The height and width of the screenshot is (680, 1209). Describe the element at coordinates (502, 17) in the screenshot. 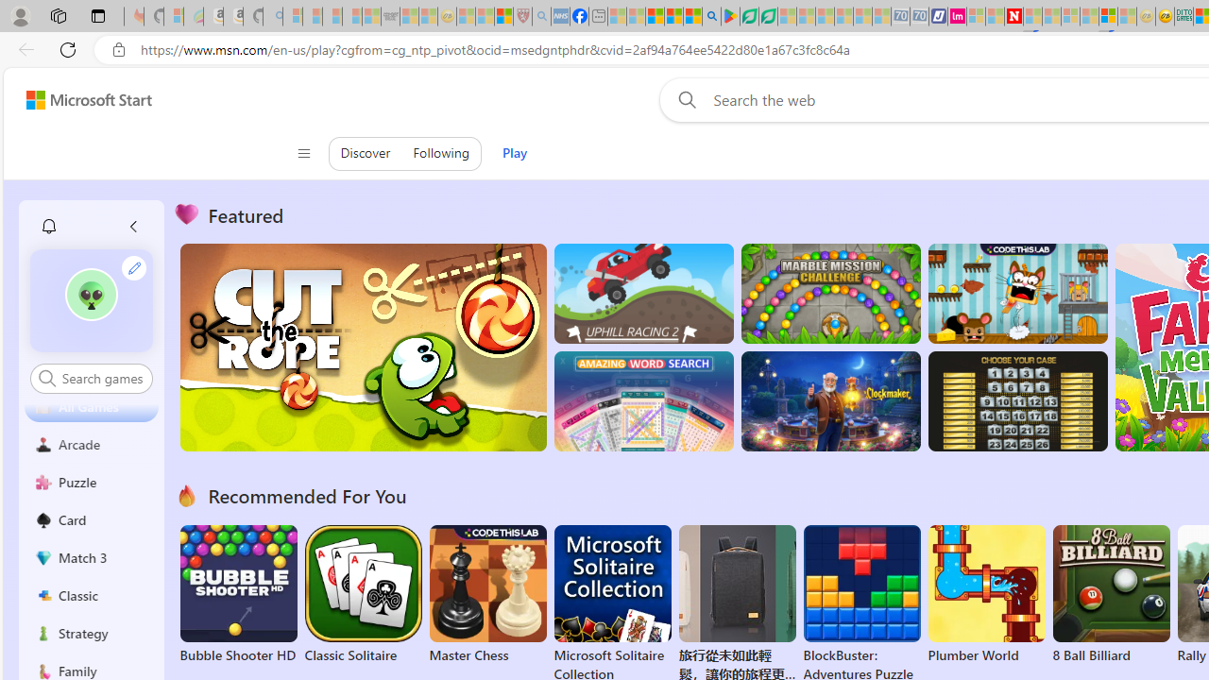

I see `Local - MSN` at that location.